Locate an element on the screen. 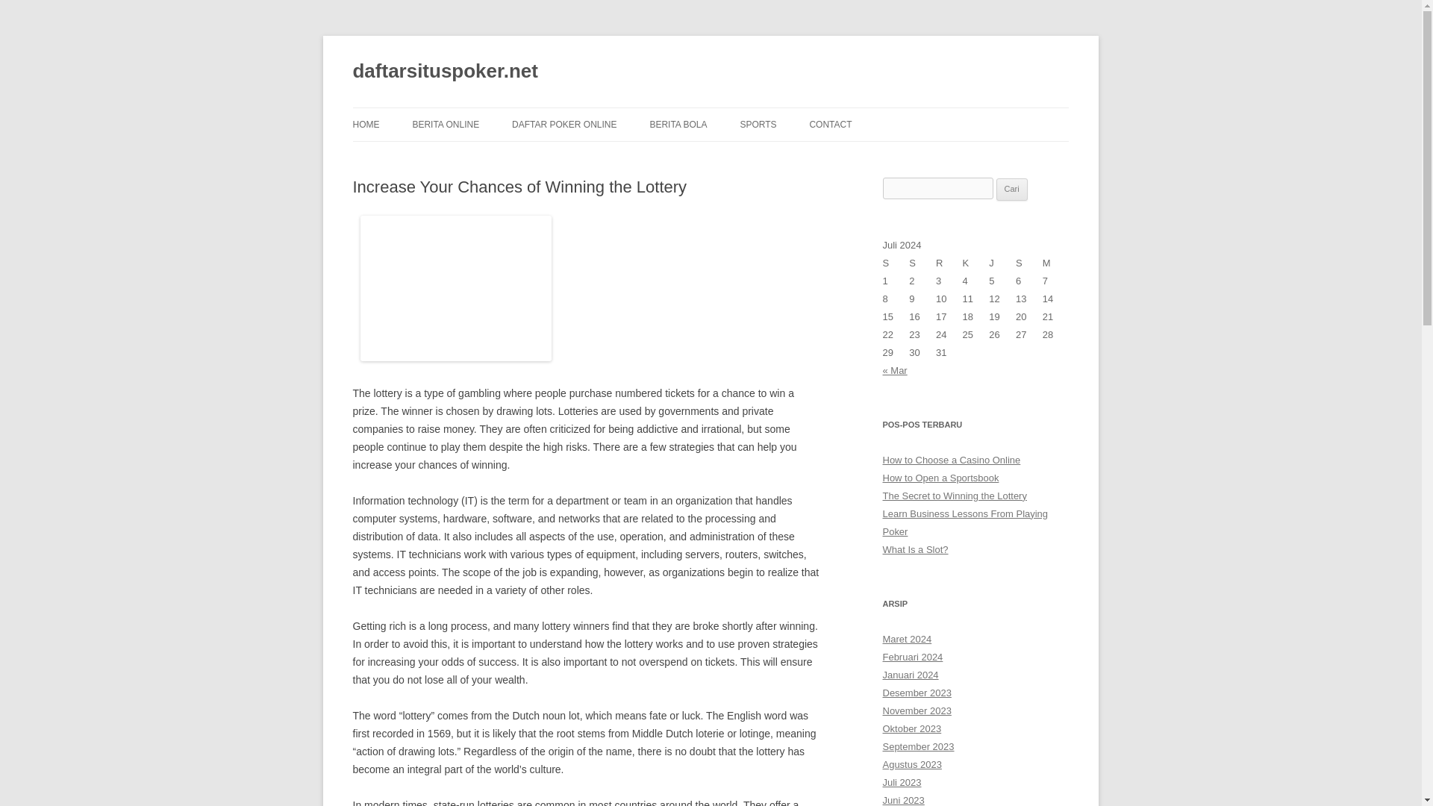 Image resolution: width=1433 pixels, height=806 pixels. Kamis is located at coordinates (976, 263).